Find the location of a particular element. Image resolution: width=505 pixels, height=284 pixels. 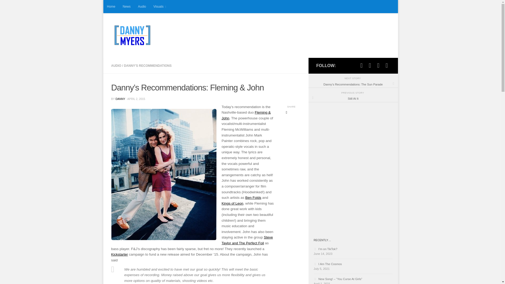

Fleming and John on Kickstarter is located at coordinates (119, 255).